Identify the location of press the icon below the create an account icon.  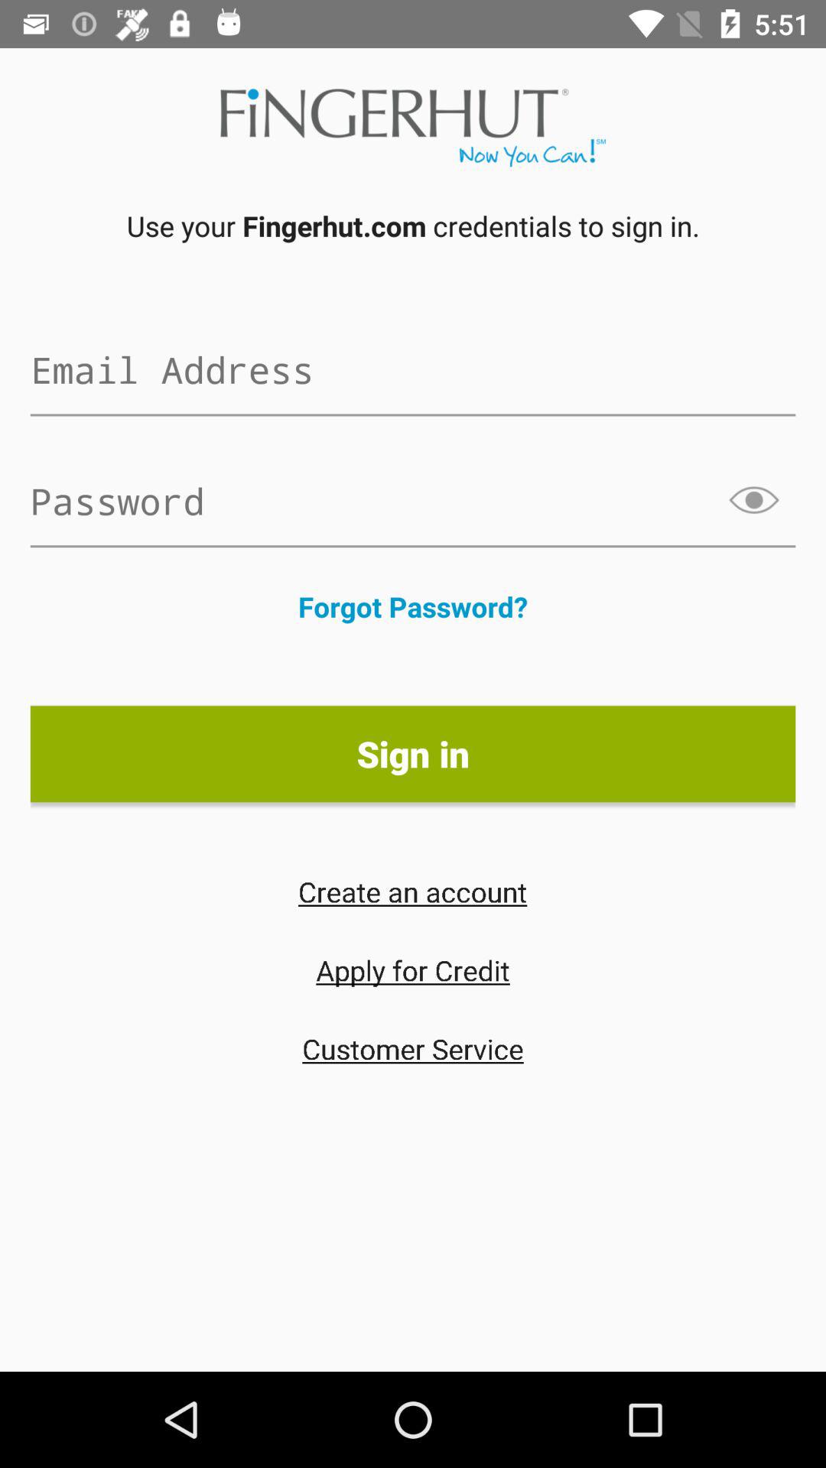
(413, 969).